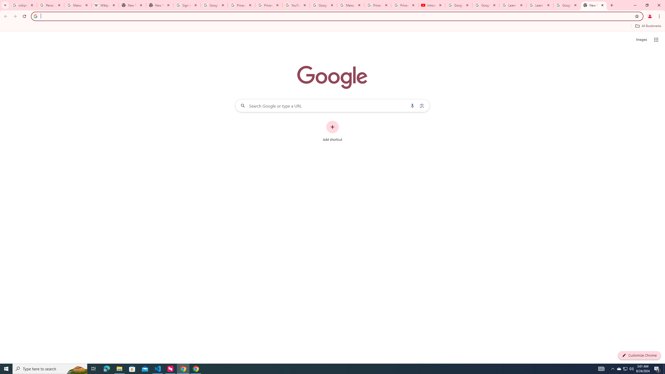 This screenshot has height=374, width=665. I want to click on Google Account Help, so click(486, 5).